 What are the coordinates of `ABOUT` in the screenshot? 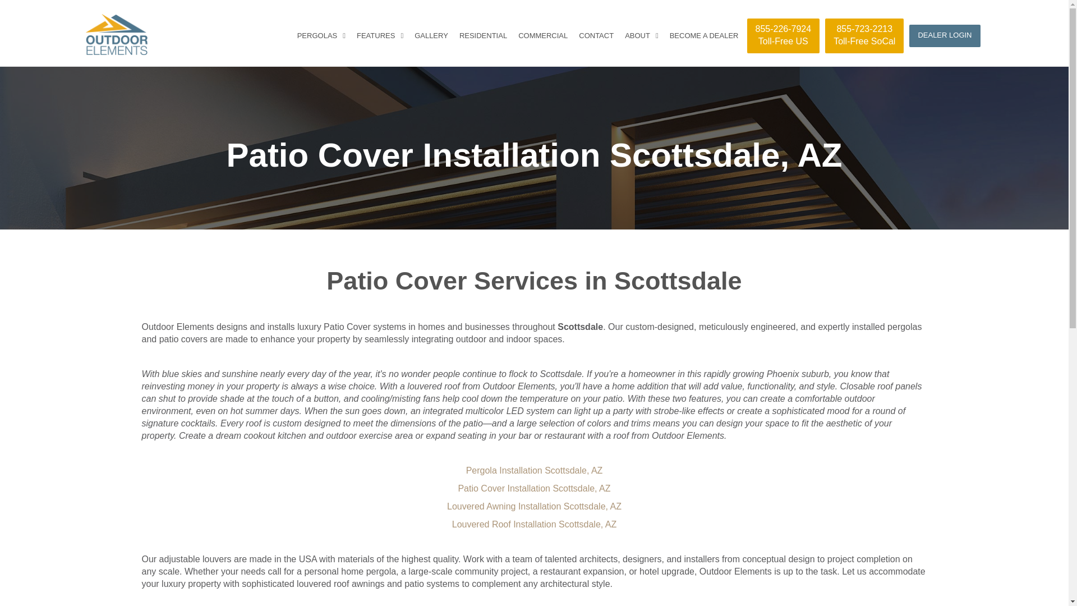 It's located at (642, 36).